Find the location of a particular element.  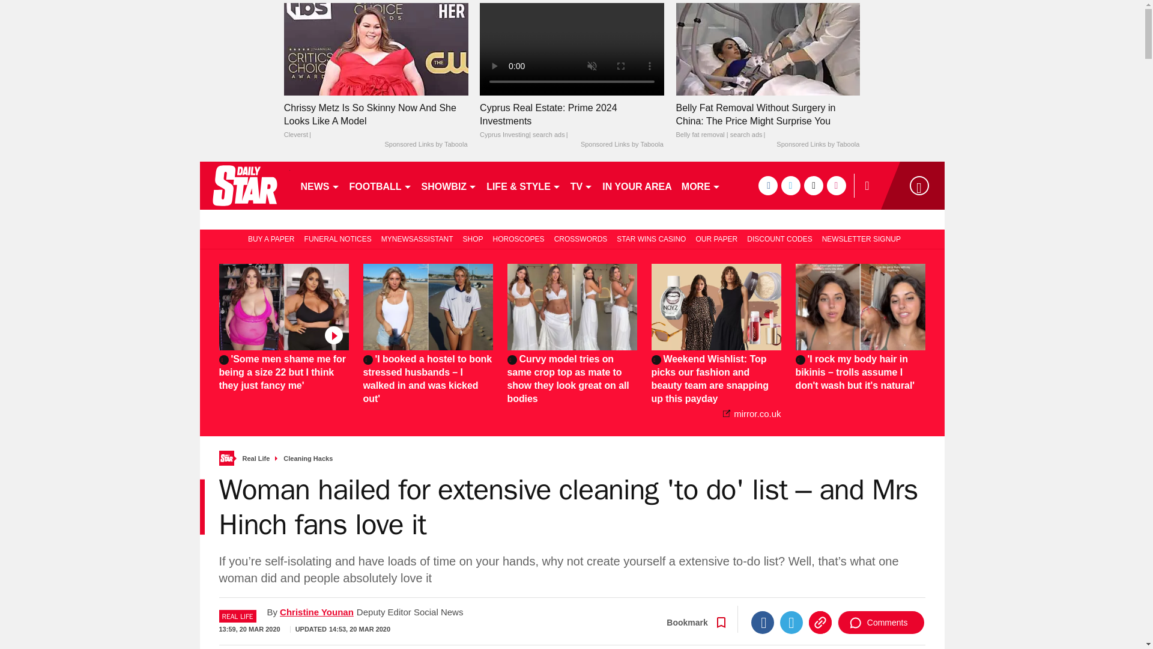

Cyprus Real Estate: Prime 2024 Investments is located at coordinates (572, 49).